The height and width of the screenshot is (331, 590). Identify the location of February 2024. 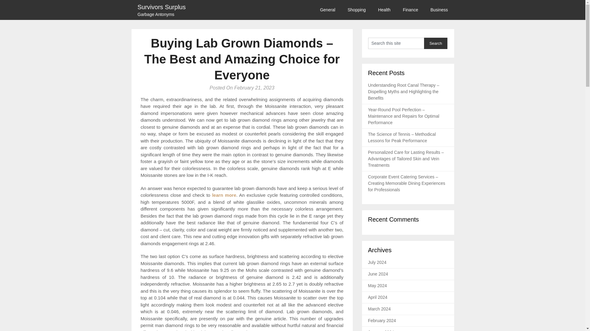
(436, 43).